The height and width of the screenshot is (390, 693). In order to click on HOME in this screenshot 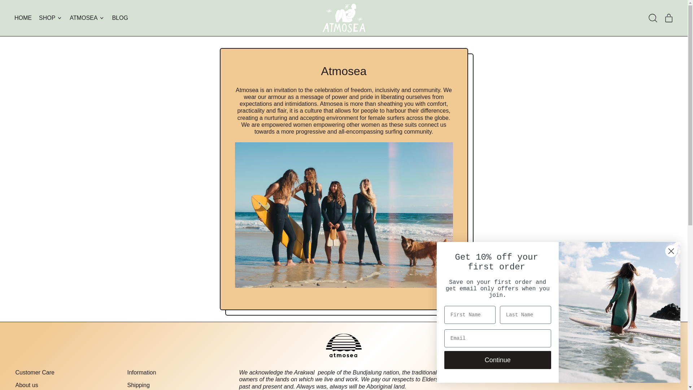, I will do `click(23, 18)`.